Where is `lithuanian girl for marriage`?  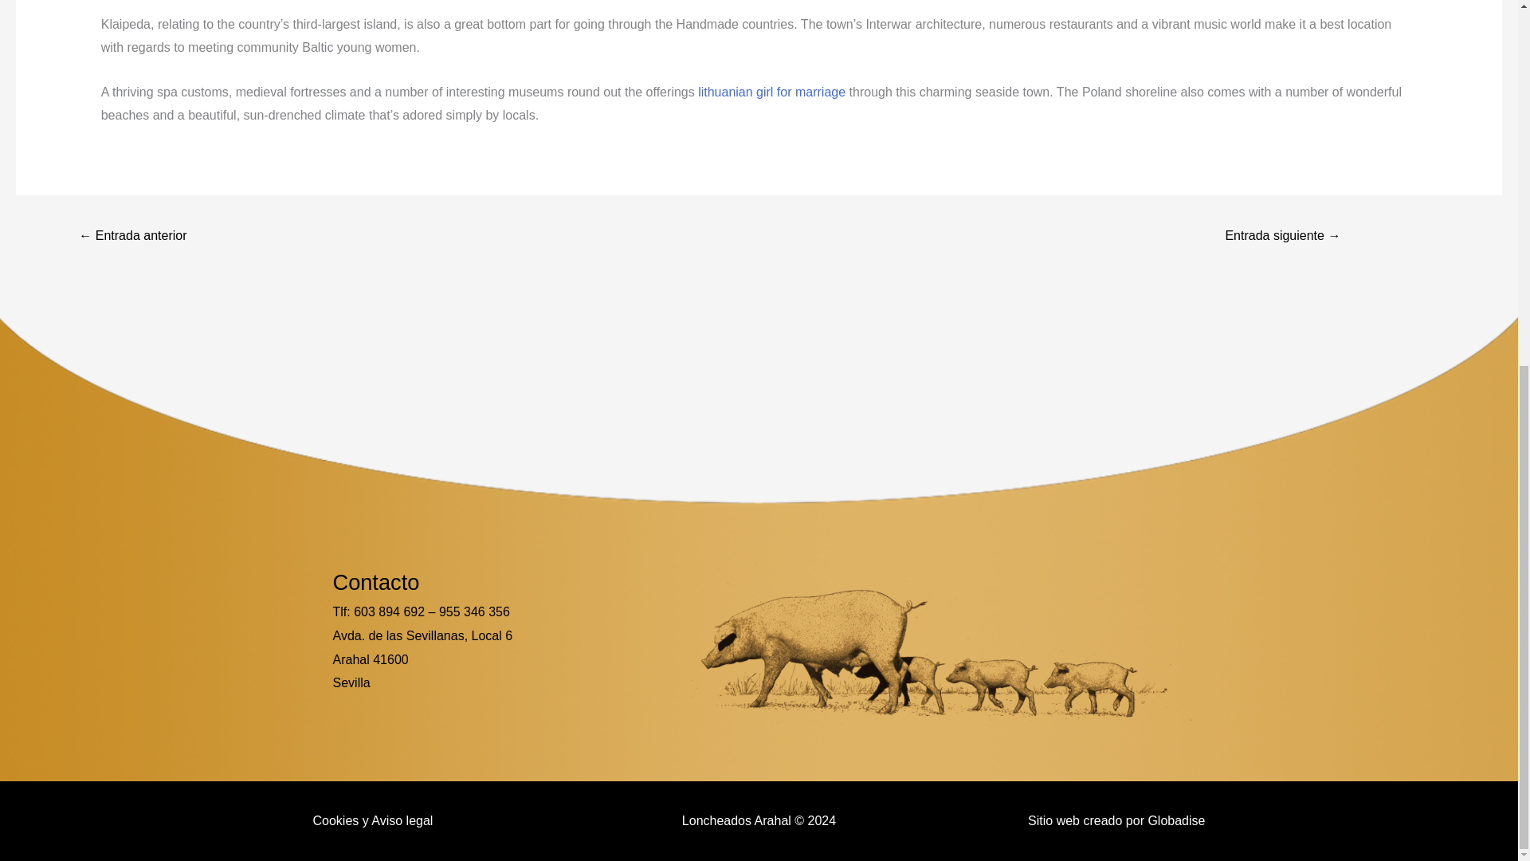 lithuanian girl for marriage is located at coordinates (771, 92).